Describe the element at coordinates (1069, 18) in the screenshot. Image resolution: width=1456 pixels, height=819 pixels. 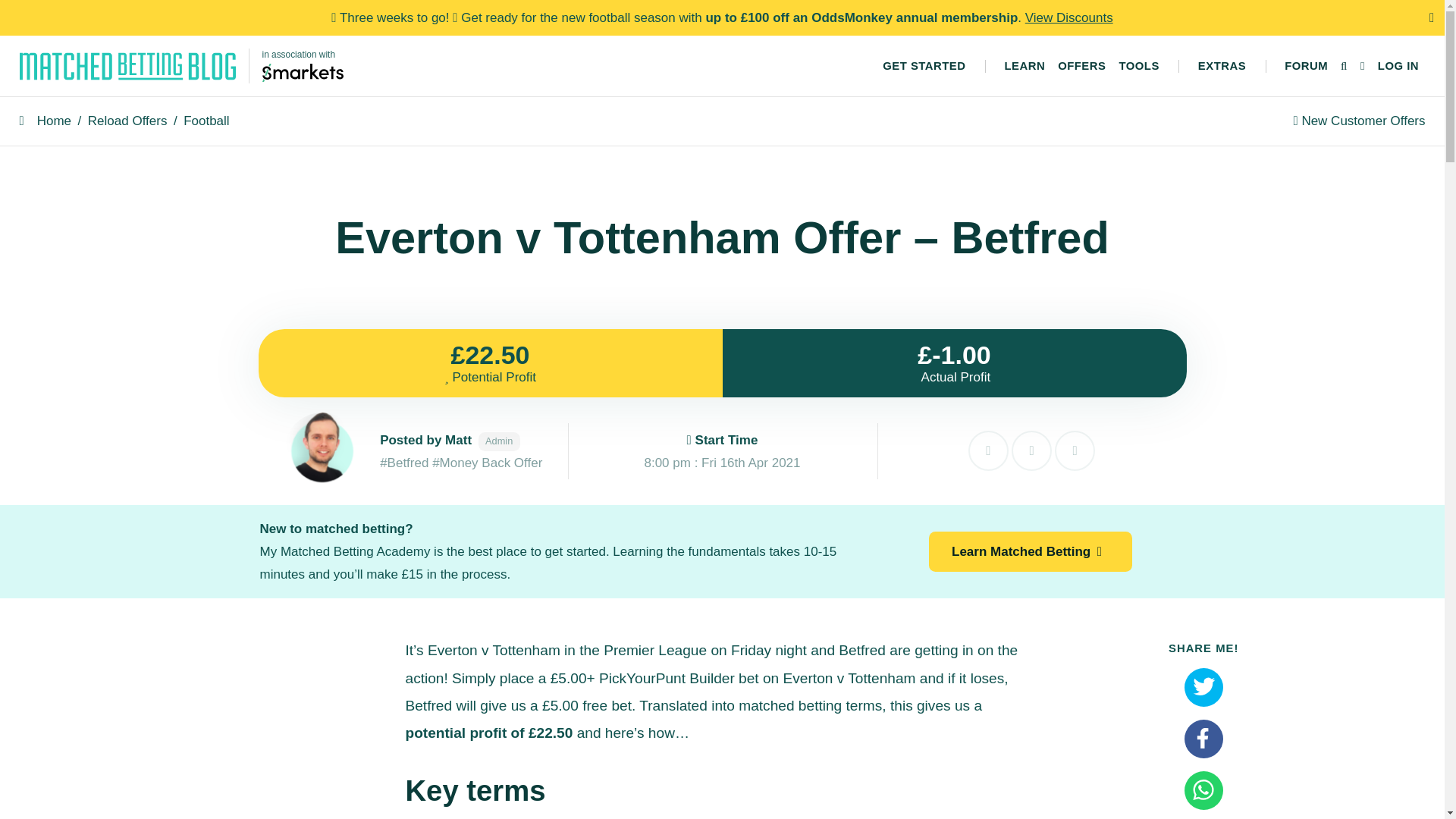
I see `View Discounts` at that location.